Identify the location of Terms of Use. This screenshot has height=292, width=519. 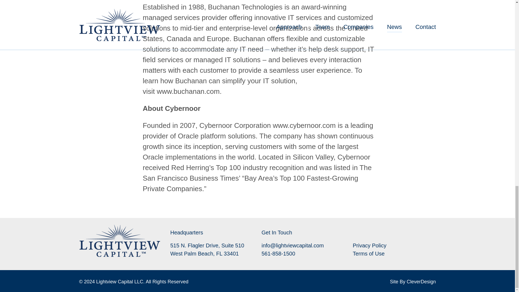
(369, 254).